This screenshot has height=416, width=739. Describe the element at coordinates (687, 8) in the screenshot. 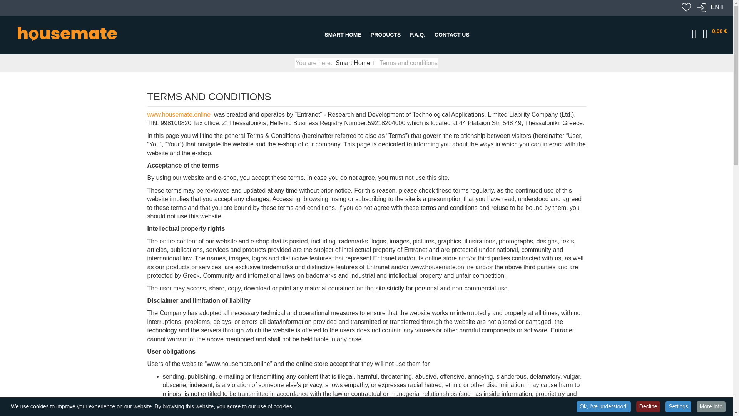

I see `Wishlist` at that location.